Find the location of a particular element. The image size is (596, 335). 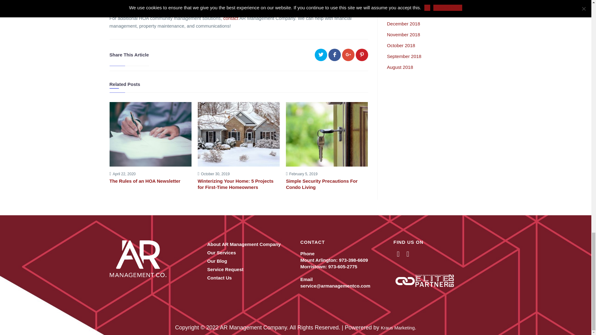

Share on Pinterest is located at coordinates (362, 55).